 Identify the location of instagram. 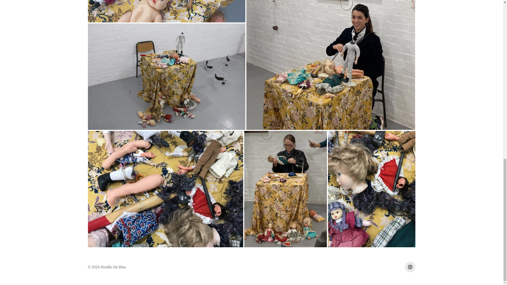
(410, 267).